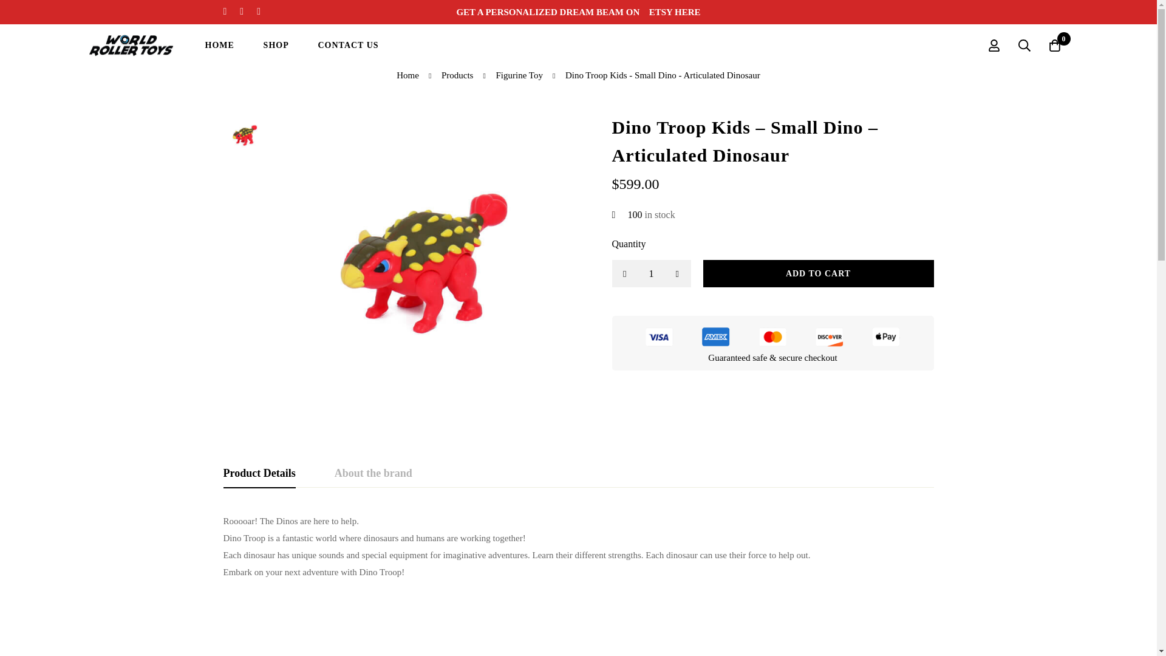 The image size is (1166, 656). What do you see at coordinates (348, 45) in the screenshot?
I see `CONTACT US` at bounding box center [348, 45].